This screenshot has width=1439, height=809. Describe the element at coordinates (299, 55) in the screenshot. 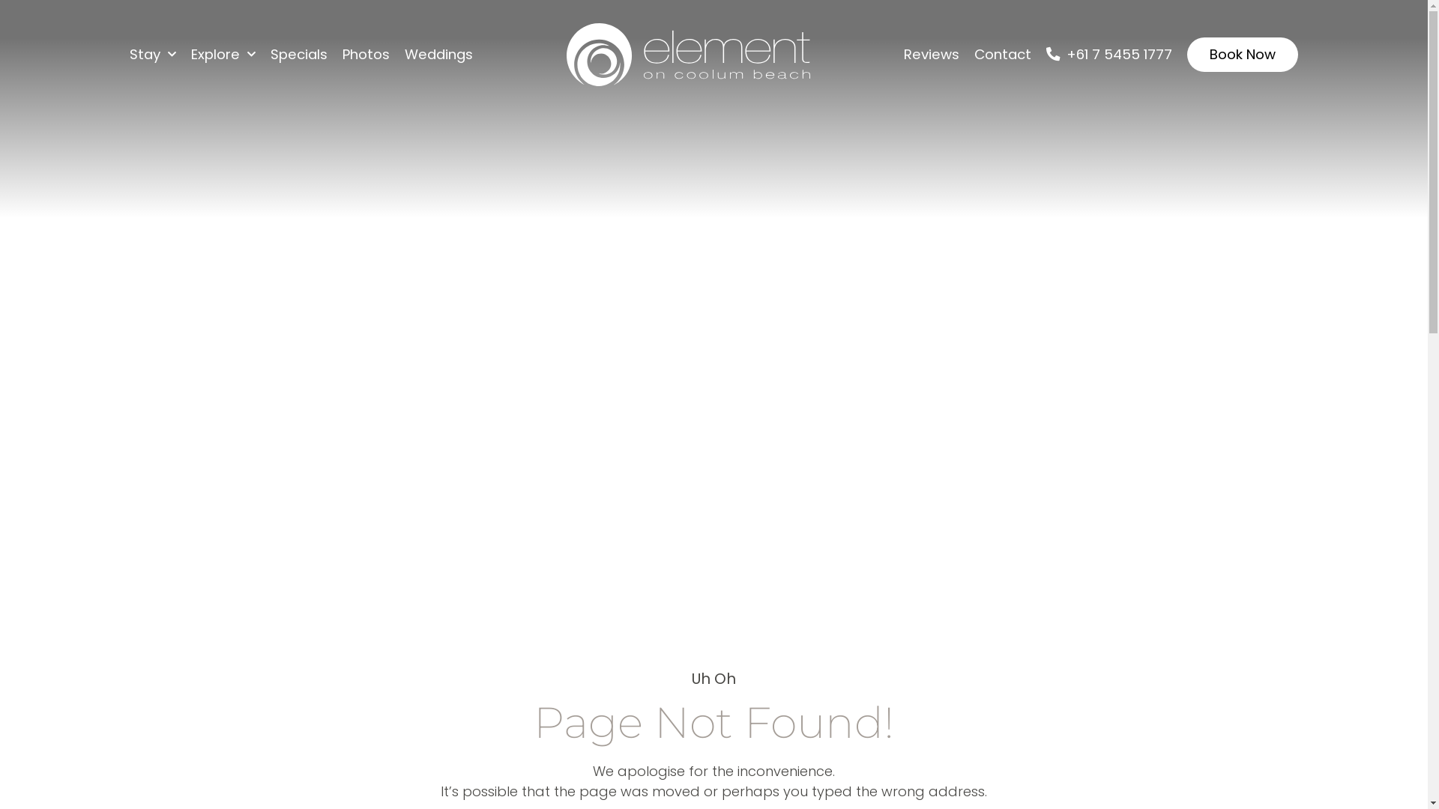

I see `Specials` at that location.